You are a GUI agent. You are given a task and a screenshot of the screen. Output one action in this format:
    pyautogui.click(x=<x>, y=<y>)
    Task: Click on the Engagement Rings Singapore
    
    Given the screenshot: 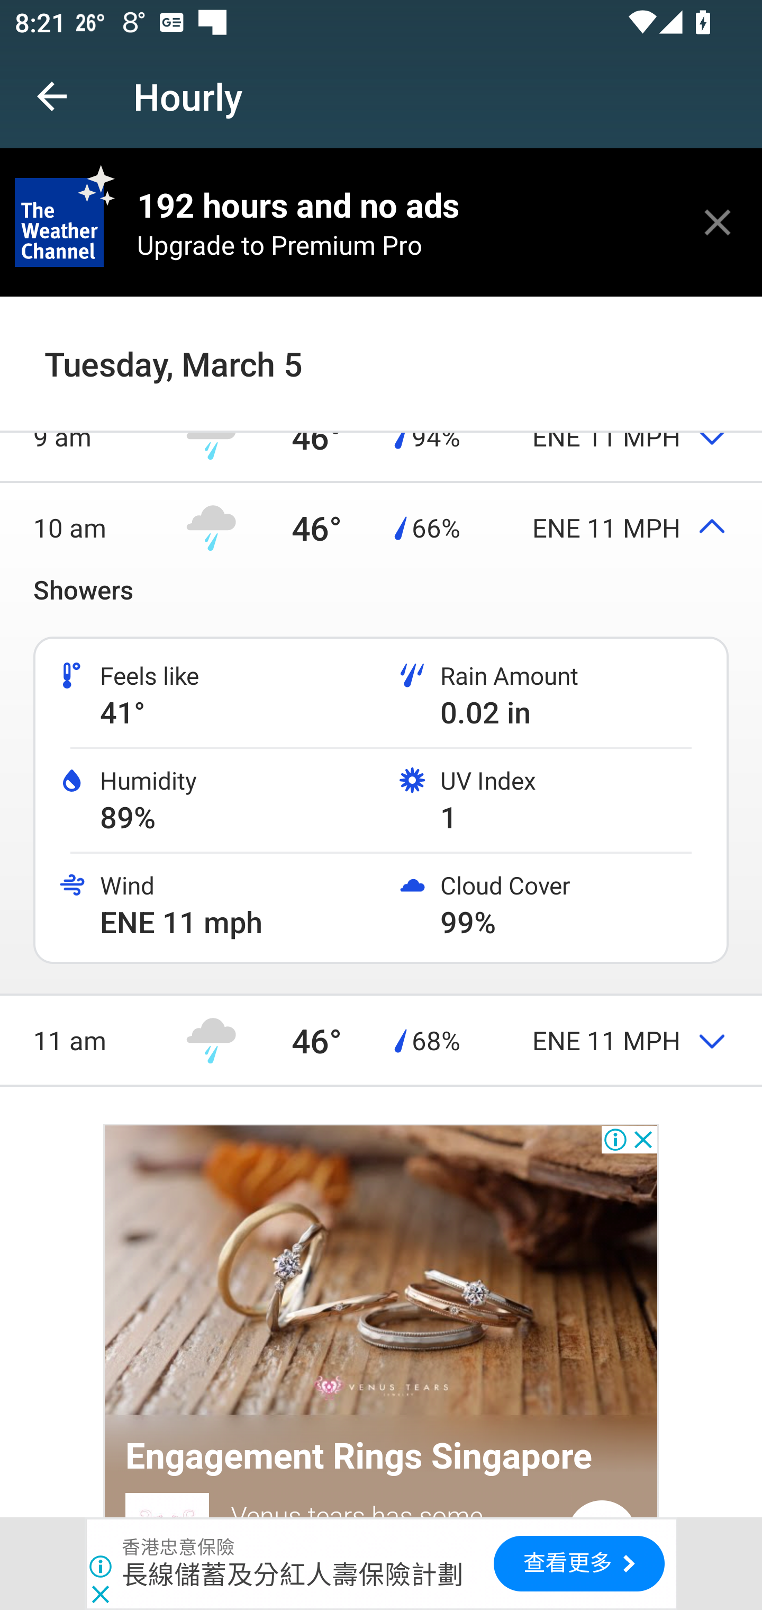 What is the action you would take?
    pyautogui.click(x=359, y=1456)
    